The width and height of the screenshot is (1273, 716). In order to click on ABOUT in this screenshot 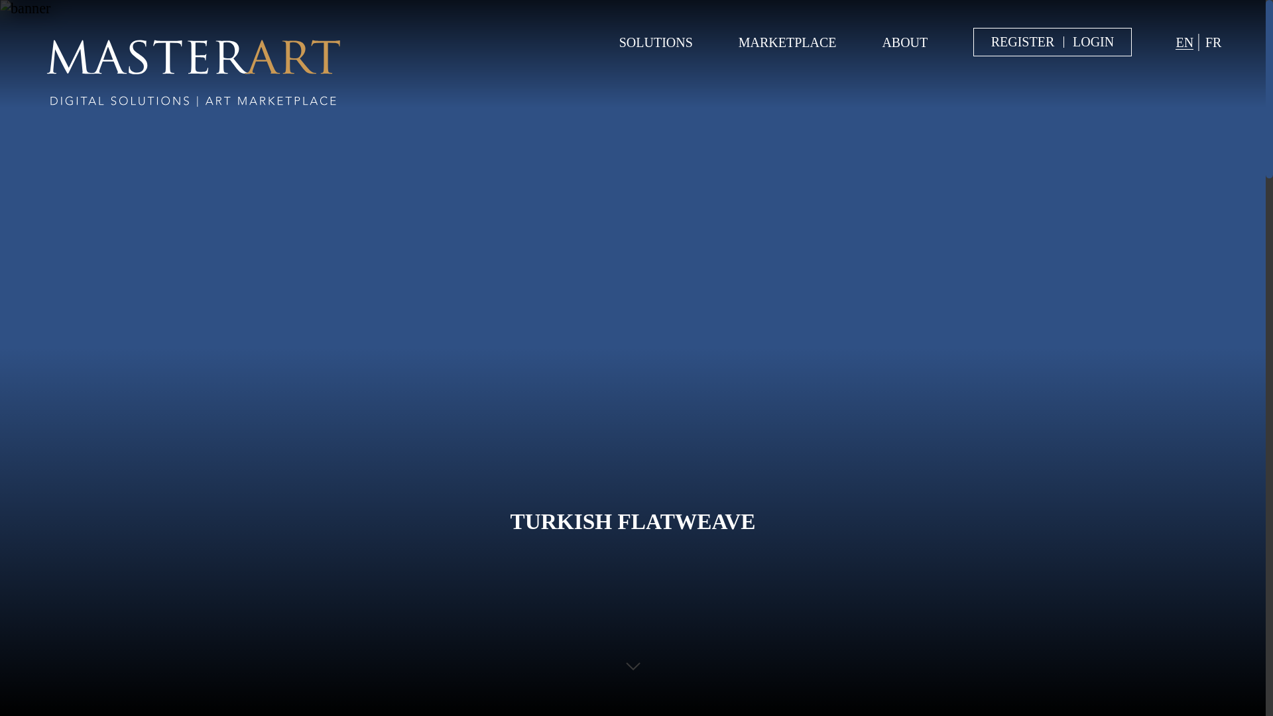, I will do `click(904, 42)`.